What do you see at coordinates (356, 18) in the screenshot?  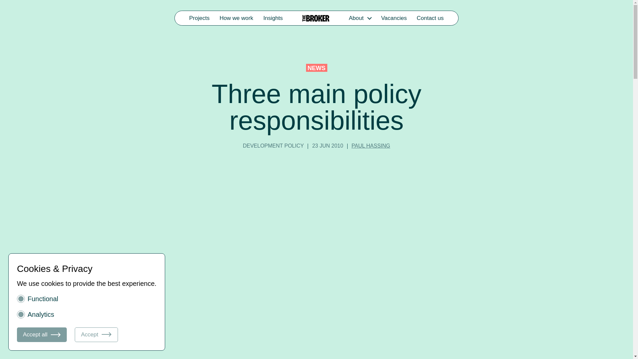 I see `About` at bounding box center [356, 18].